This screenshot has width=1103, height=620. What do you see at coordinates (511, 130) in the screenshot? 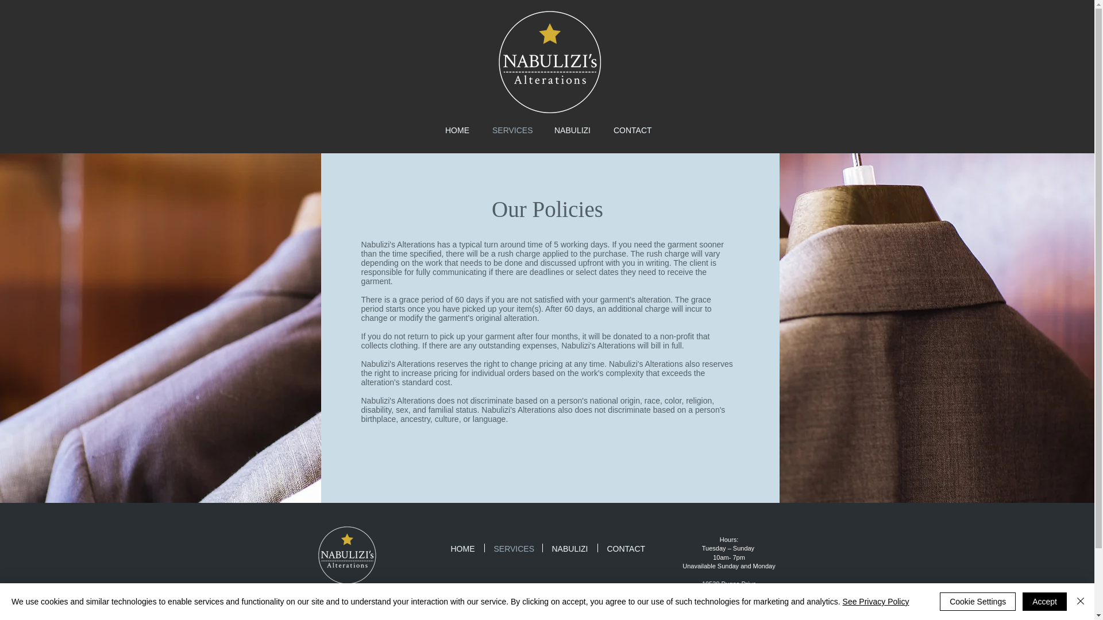
I see `SERVICES` at bounding box center [511, 130].